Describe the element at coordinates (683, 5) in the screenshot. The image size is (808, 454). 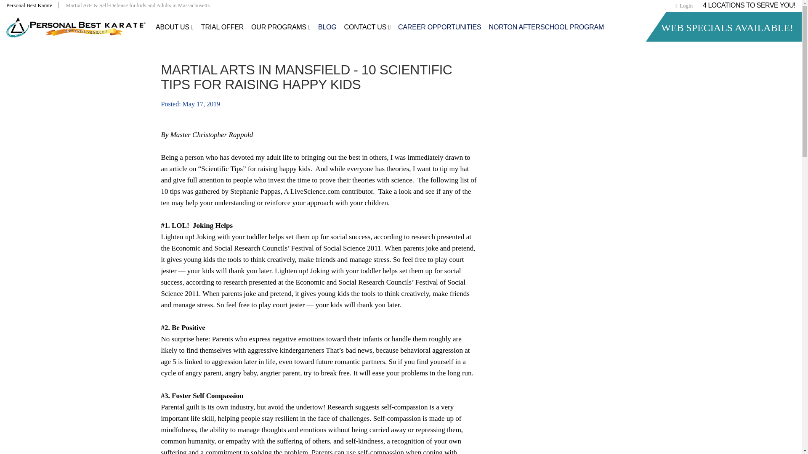
I see `Login` at that location.